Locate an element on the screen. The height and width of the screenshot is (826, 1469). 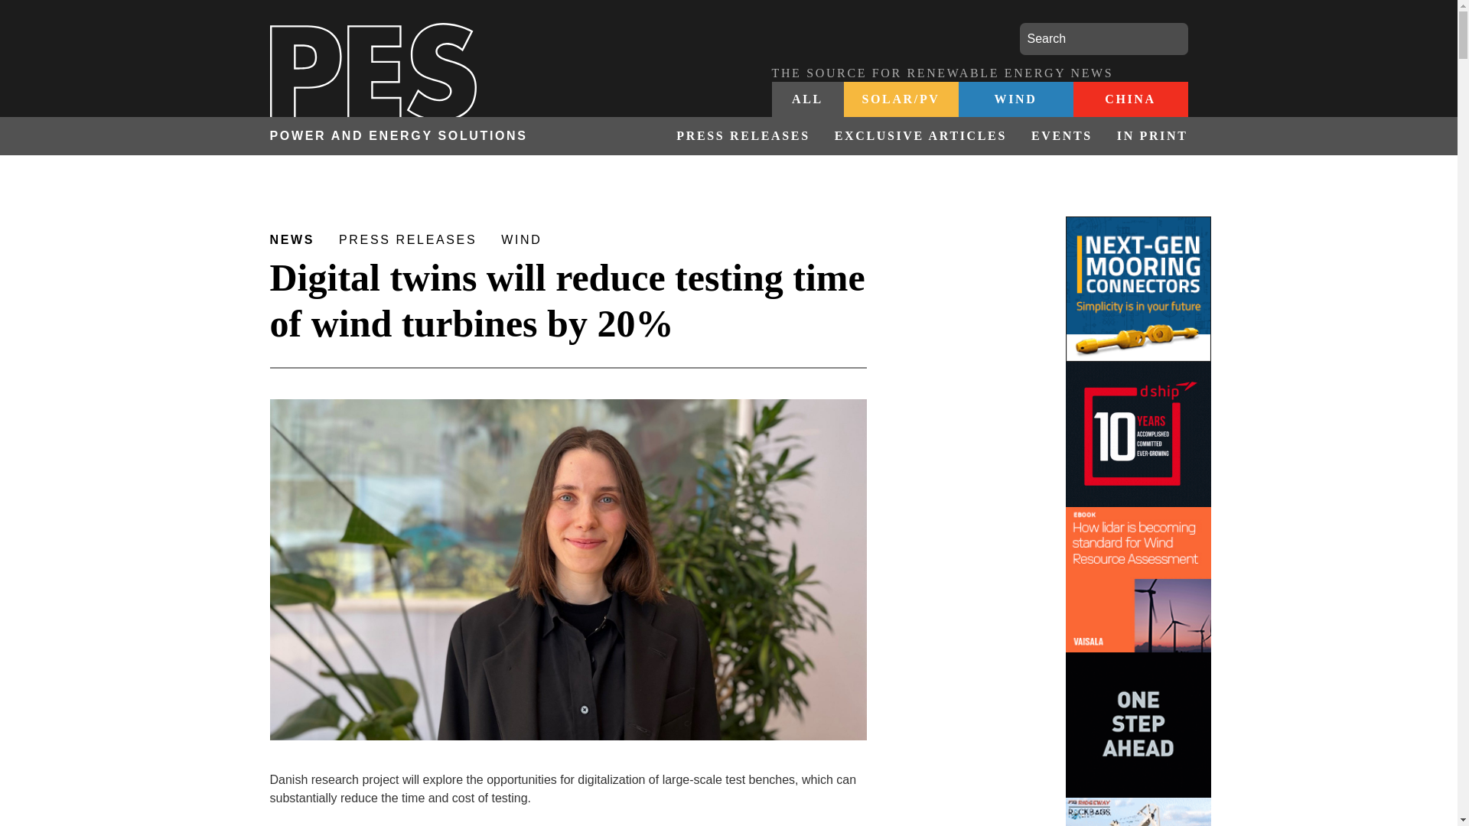
CHINA is located at coordinates (1129, 99).